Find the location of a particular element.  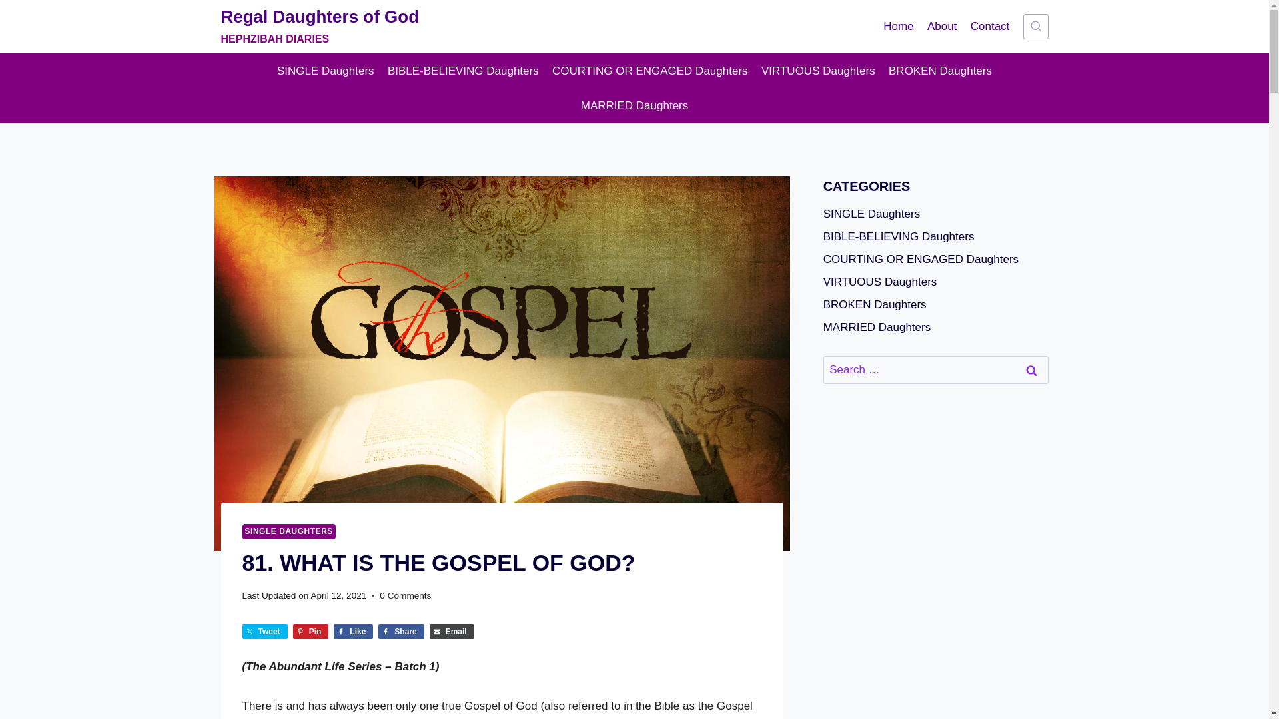

COURTING OR ENGAGED Daughters is located at coordinates (650, 71).